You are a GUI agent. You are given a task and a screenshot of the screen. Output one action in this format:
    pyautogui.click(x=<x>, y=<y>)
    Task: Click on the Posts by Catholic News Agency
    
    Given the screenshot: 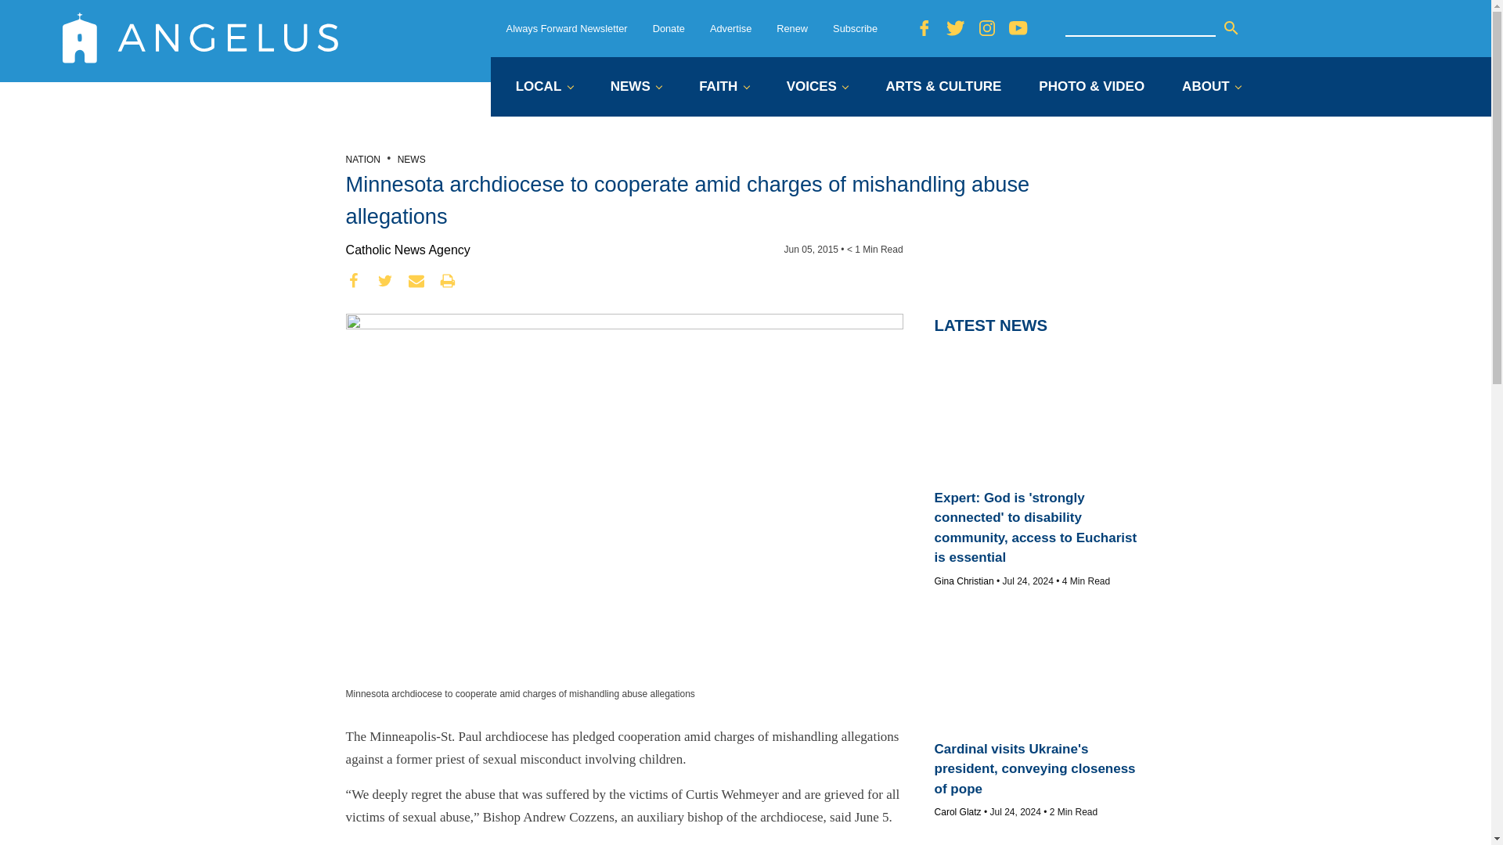 What is the action you would take?
    pyautogui.click(x=407, y=250)
    